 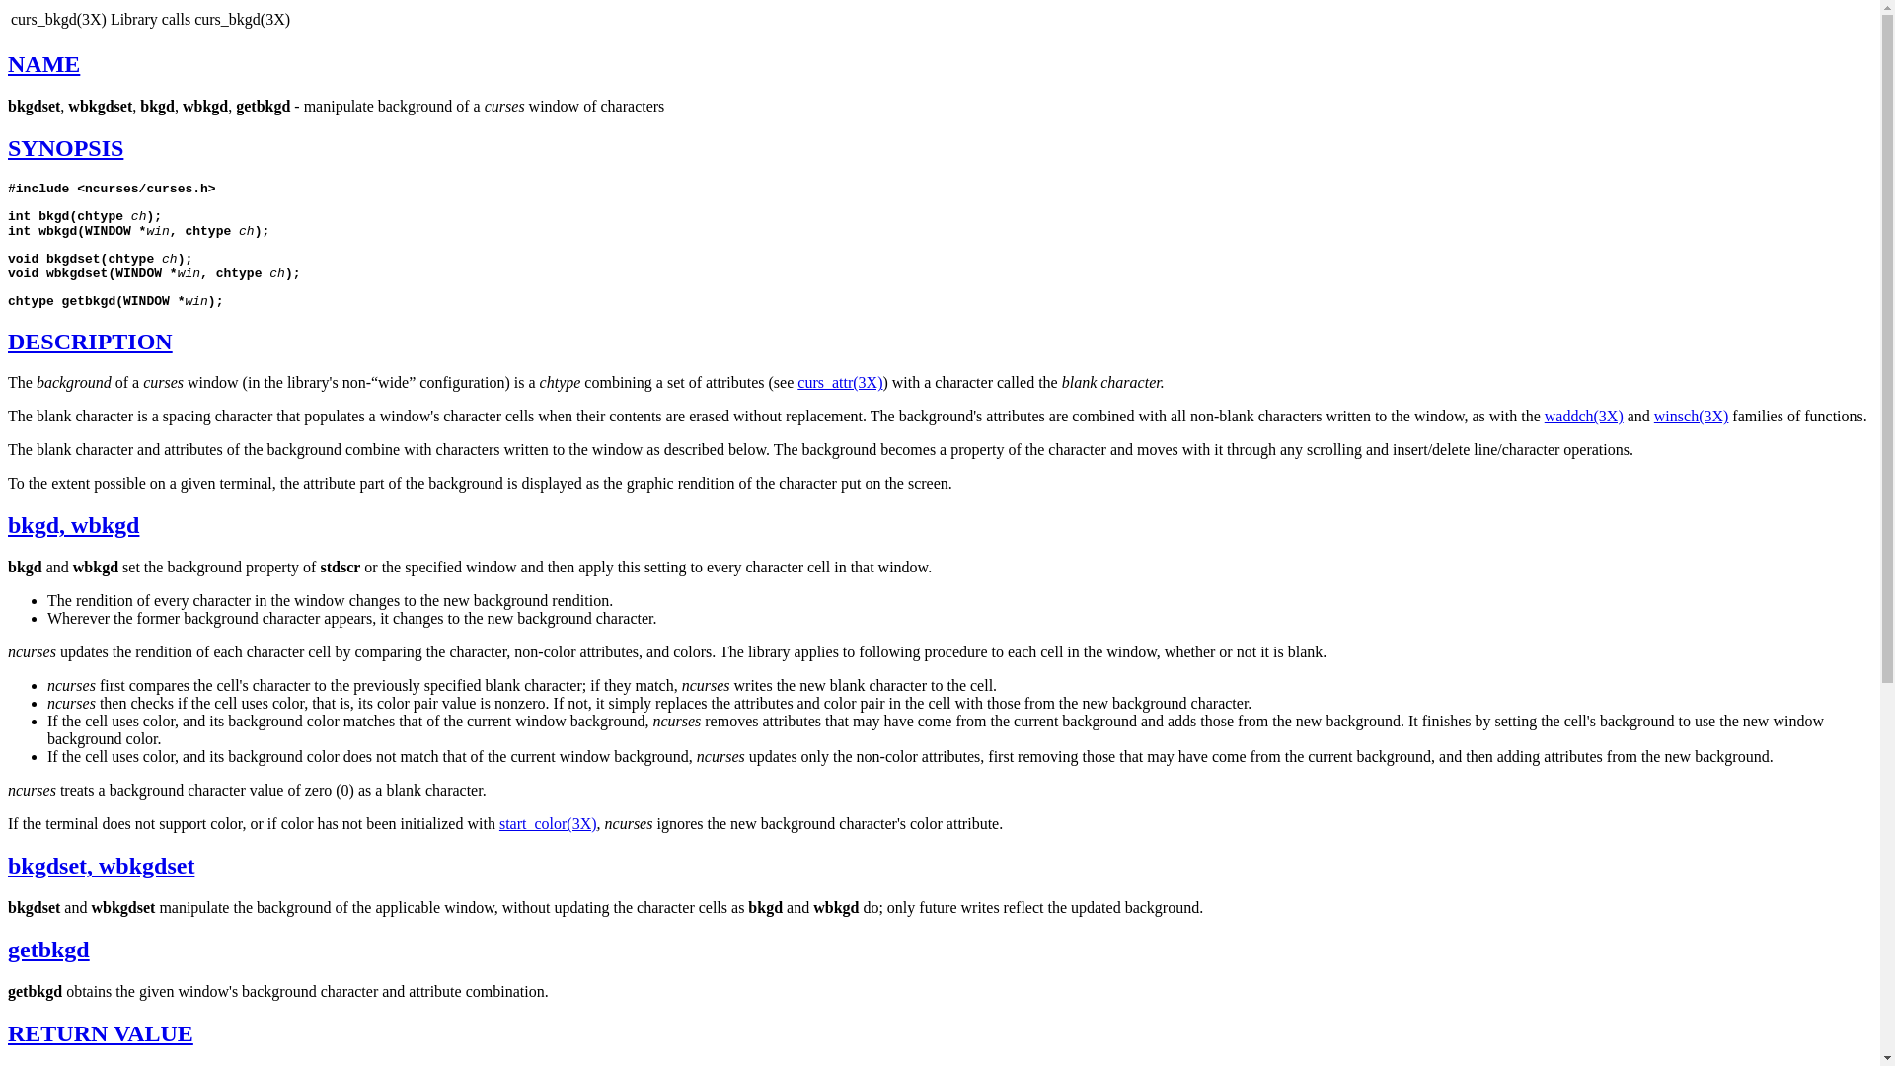 What do you see at coordinates (43, 63) in the screenshot?
I see `NAME` at bounding box center [43, 63].